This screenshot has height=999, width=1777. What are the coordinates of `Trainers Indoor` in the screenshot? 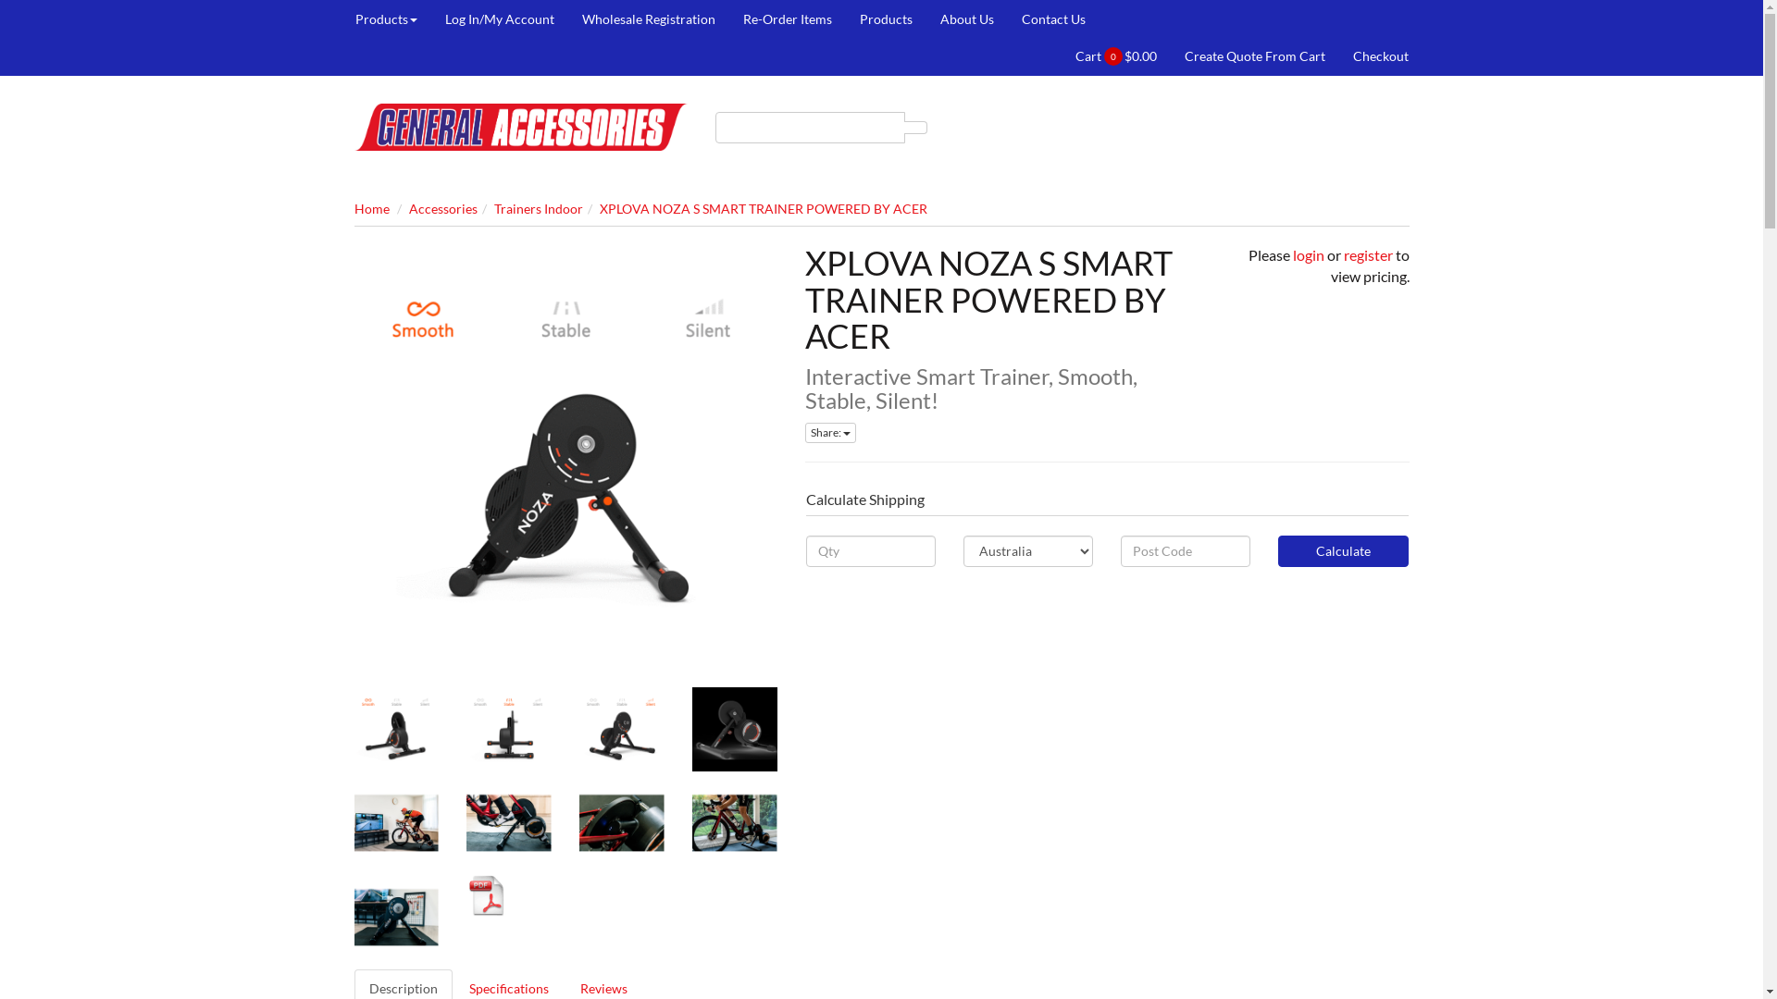 It's located at (539, 209).